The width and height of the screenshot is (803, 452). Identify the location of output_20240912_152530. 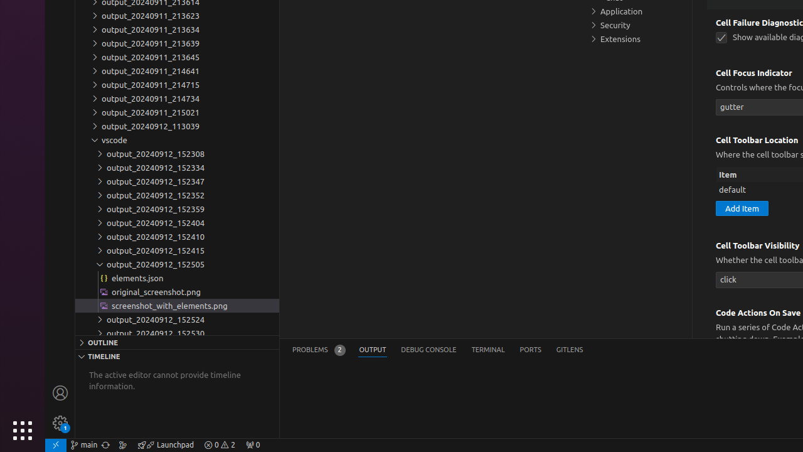
(177, 333).